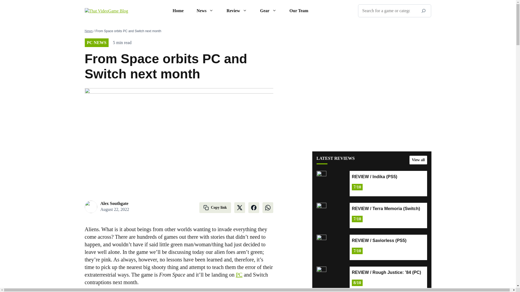  What do you see at coordinates (237, 11) in the screenshot?
I see `Review` at bounding box center [237, 11].